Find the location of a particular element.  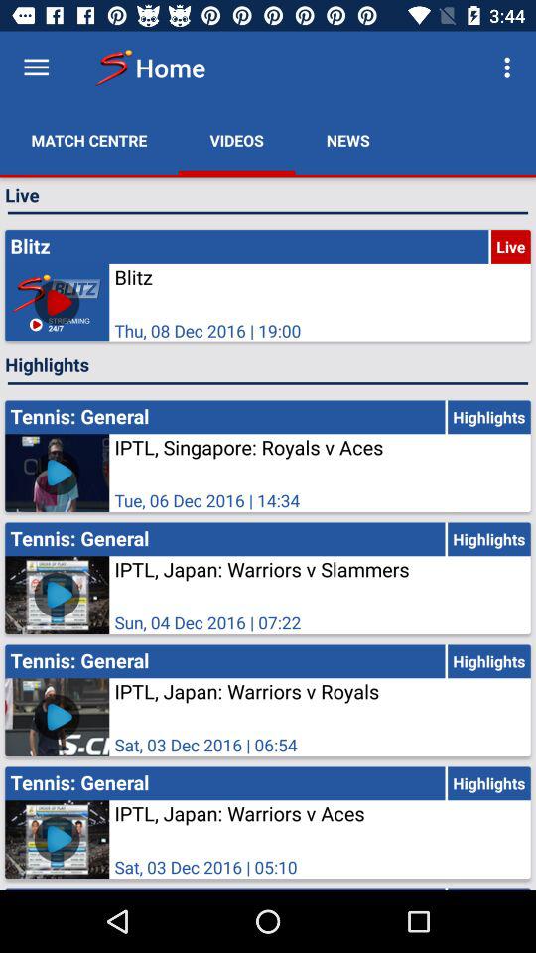

tap the icon above live is located at coordinates (510, 68).